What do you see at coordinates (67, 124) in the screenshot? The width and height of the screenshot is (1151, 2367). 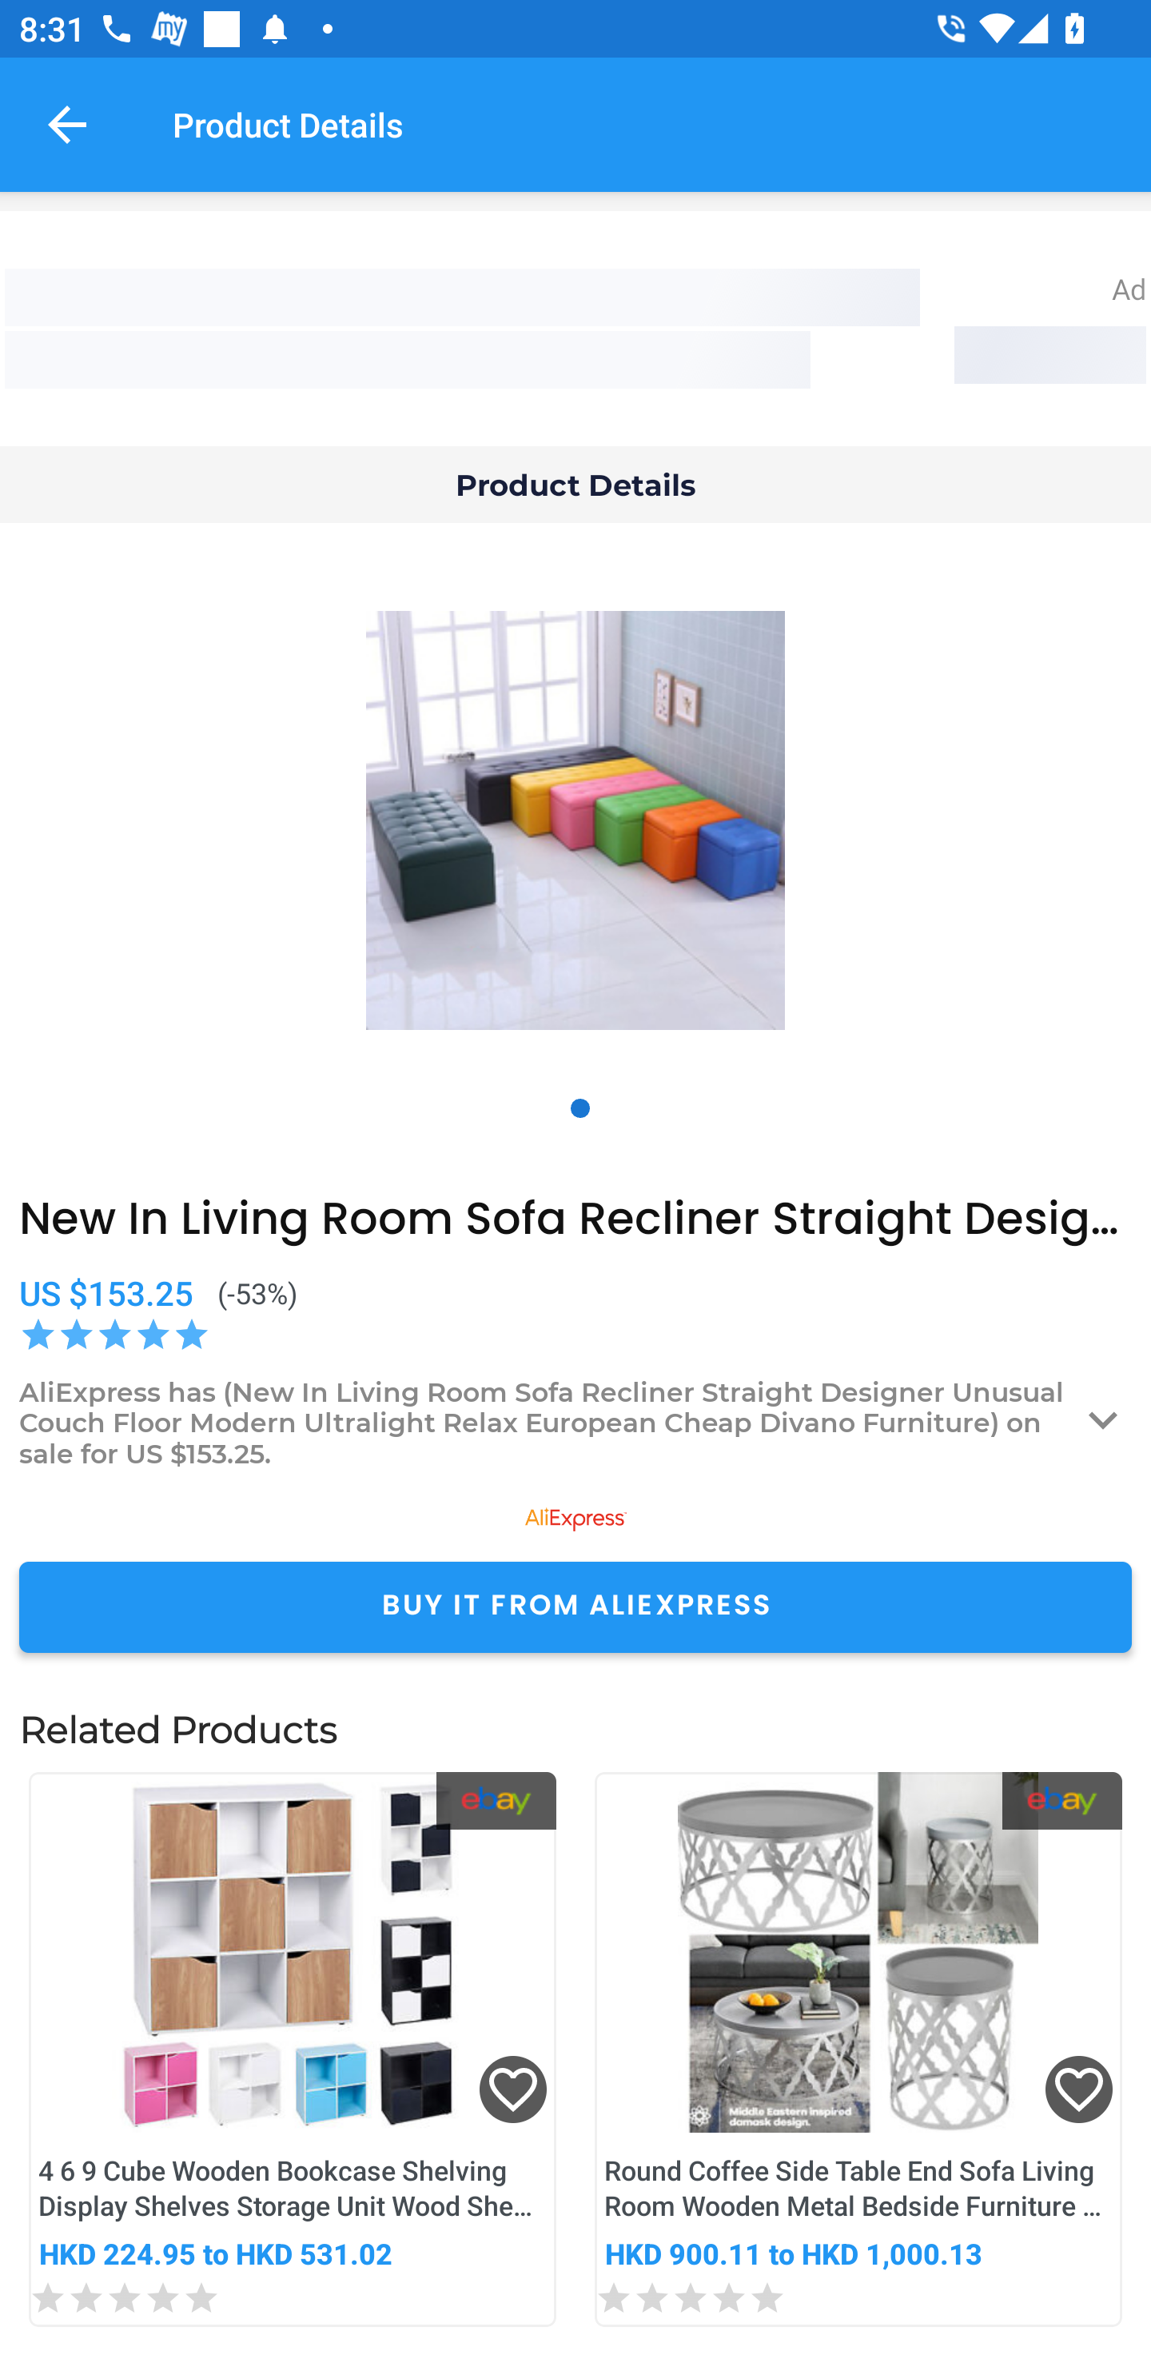 I see `Navigate up` at bounding box center [67, 124].